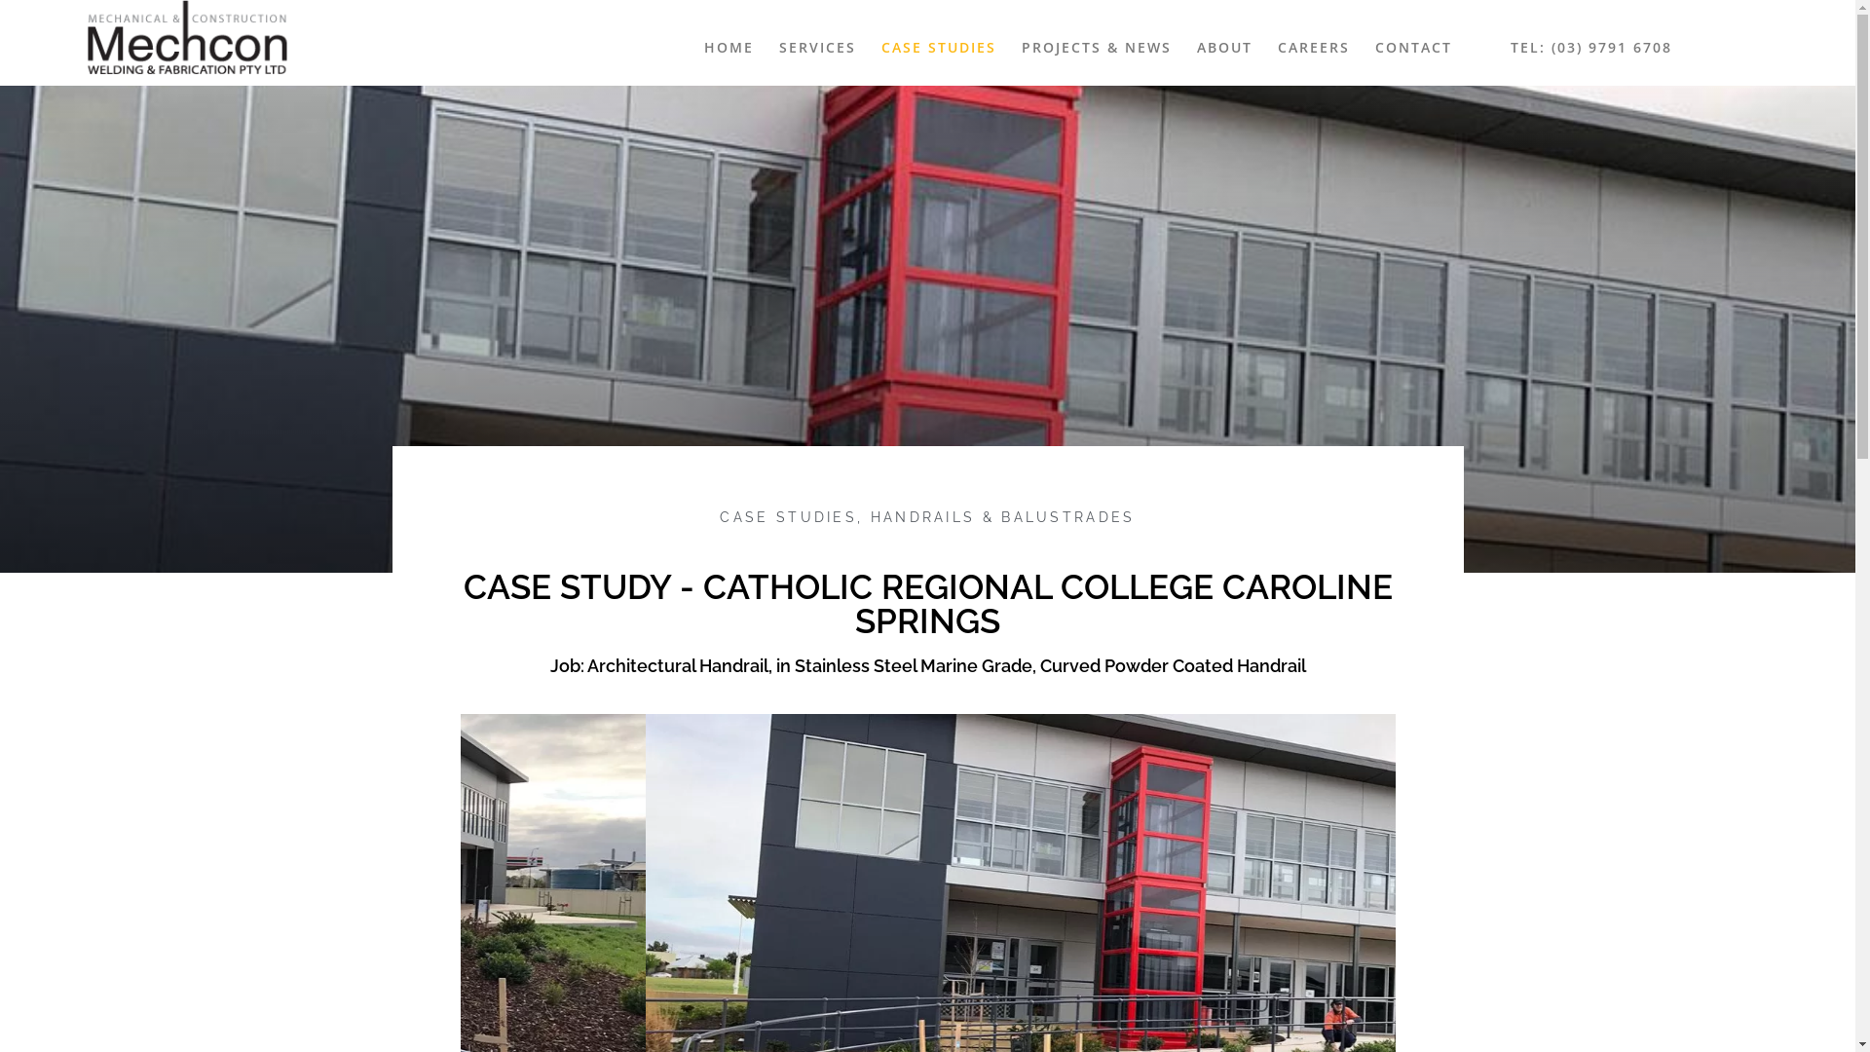 This screenshot has height=1052, width=1870. Describe the element at coordinates (1003, 517) in the screenshot. I see `HANDRAILS & BALUSTRADES` at that location.